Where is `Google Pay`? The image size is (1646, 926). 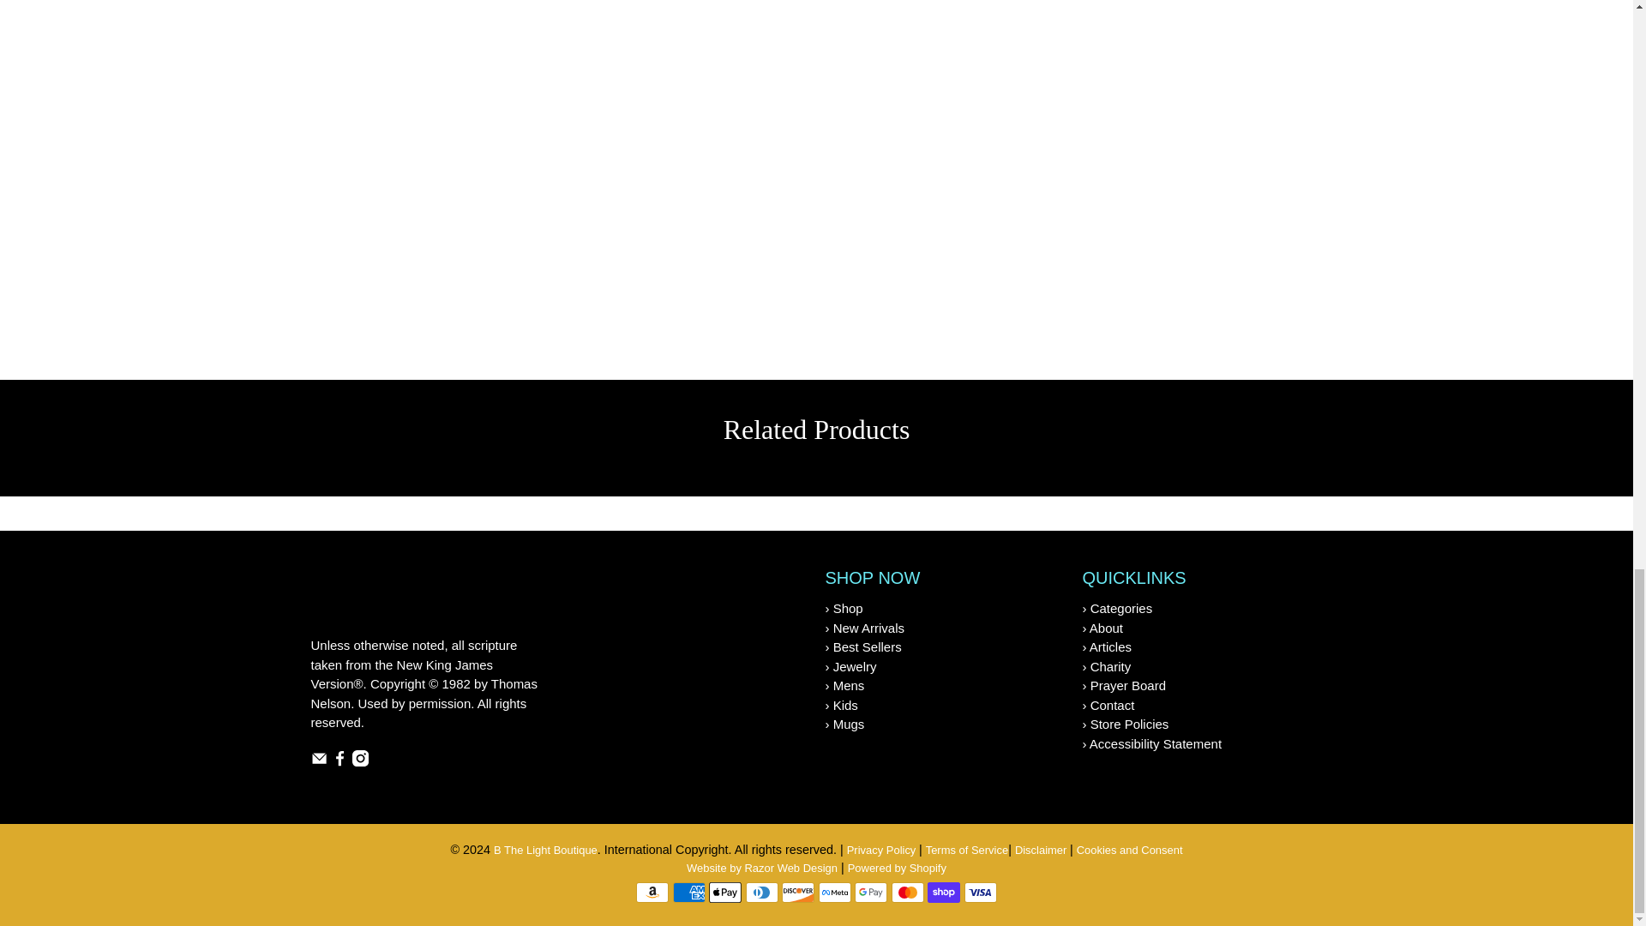
Google Pay is located at coordinates (870, 893).